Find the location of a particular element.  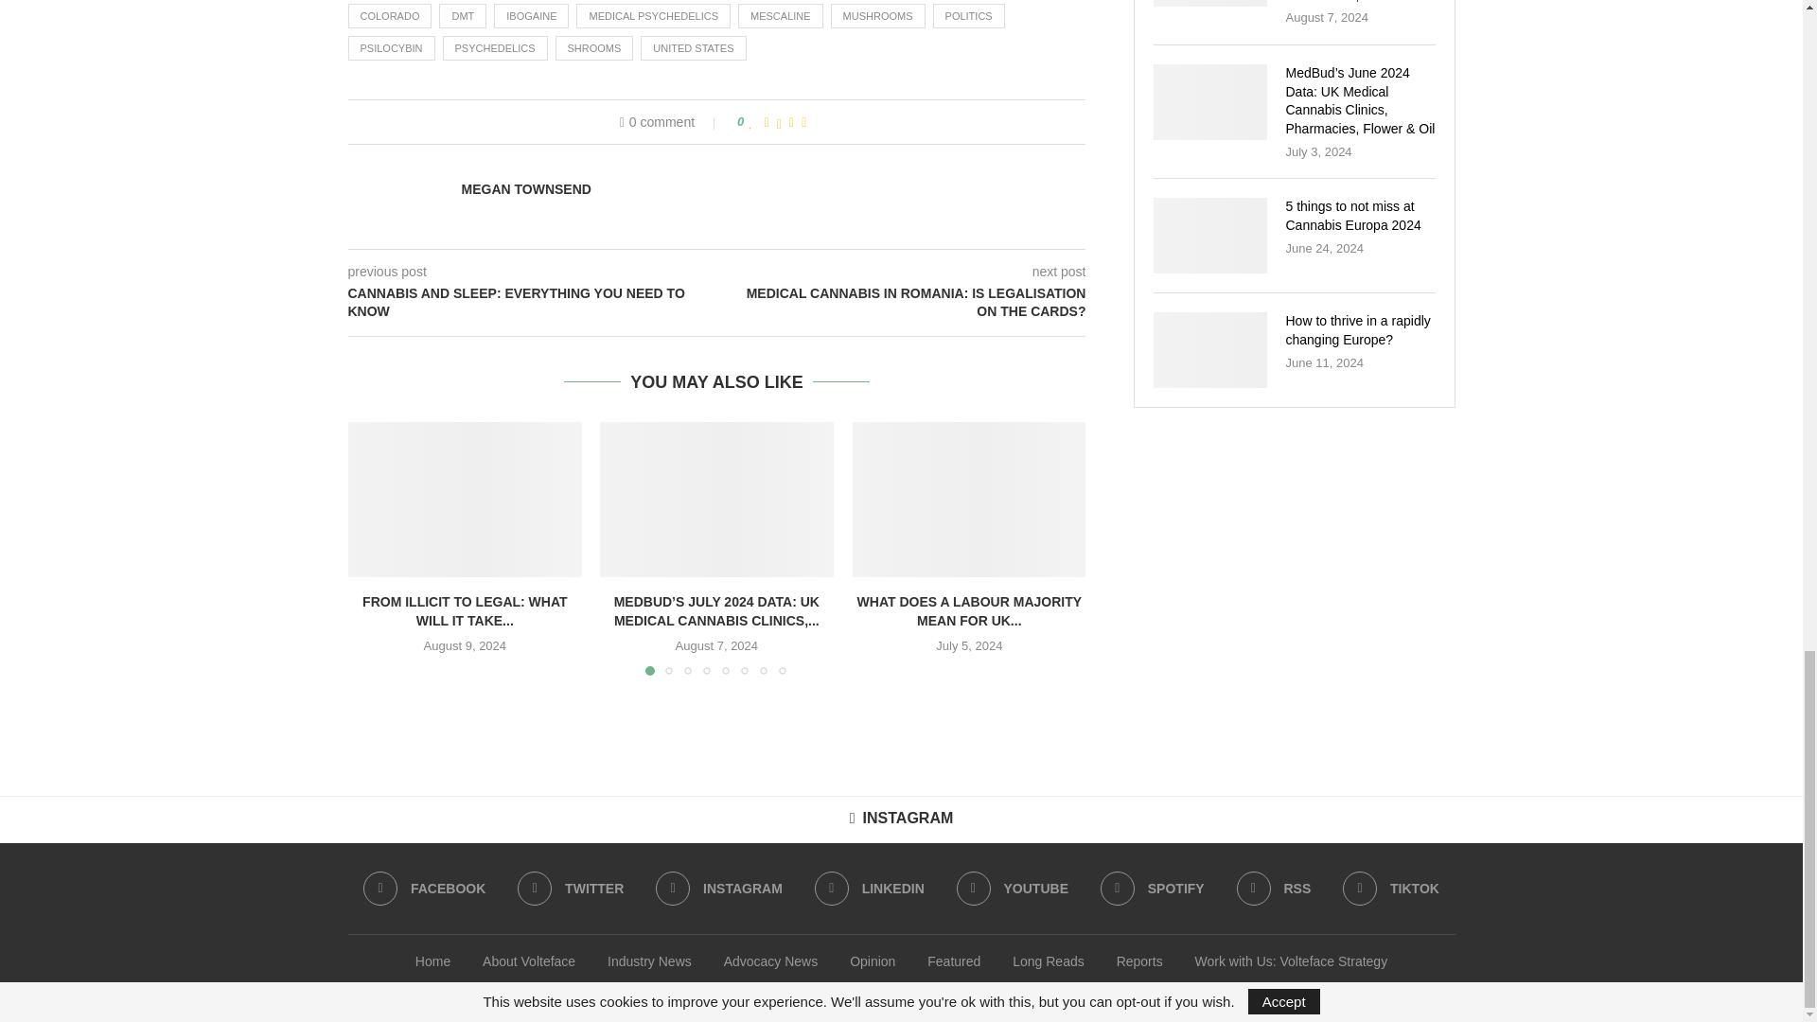

MEDICAL PSYCHEDELICS is located at coordinates (653, 16).